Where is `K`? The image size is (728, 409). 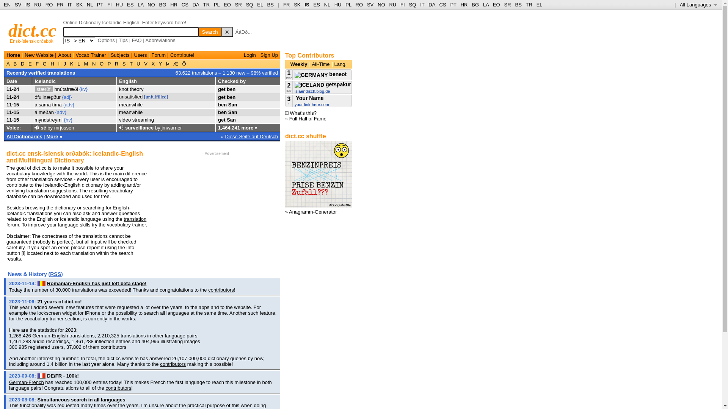
K is located at coordinates (72, 64).